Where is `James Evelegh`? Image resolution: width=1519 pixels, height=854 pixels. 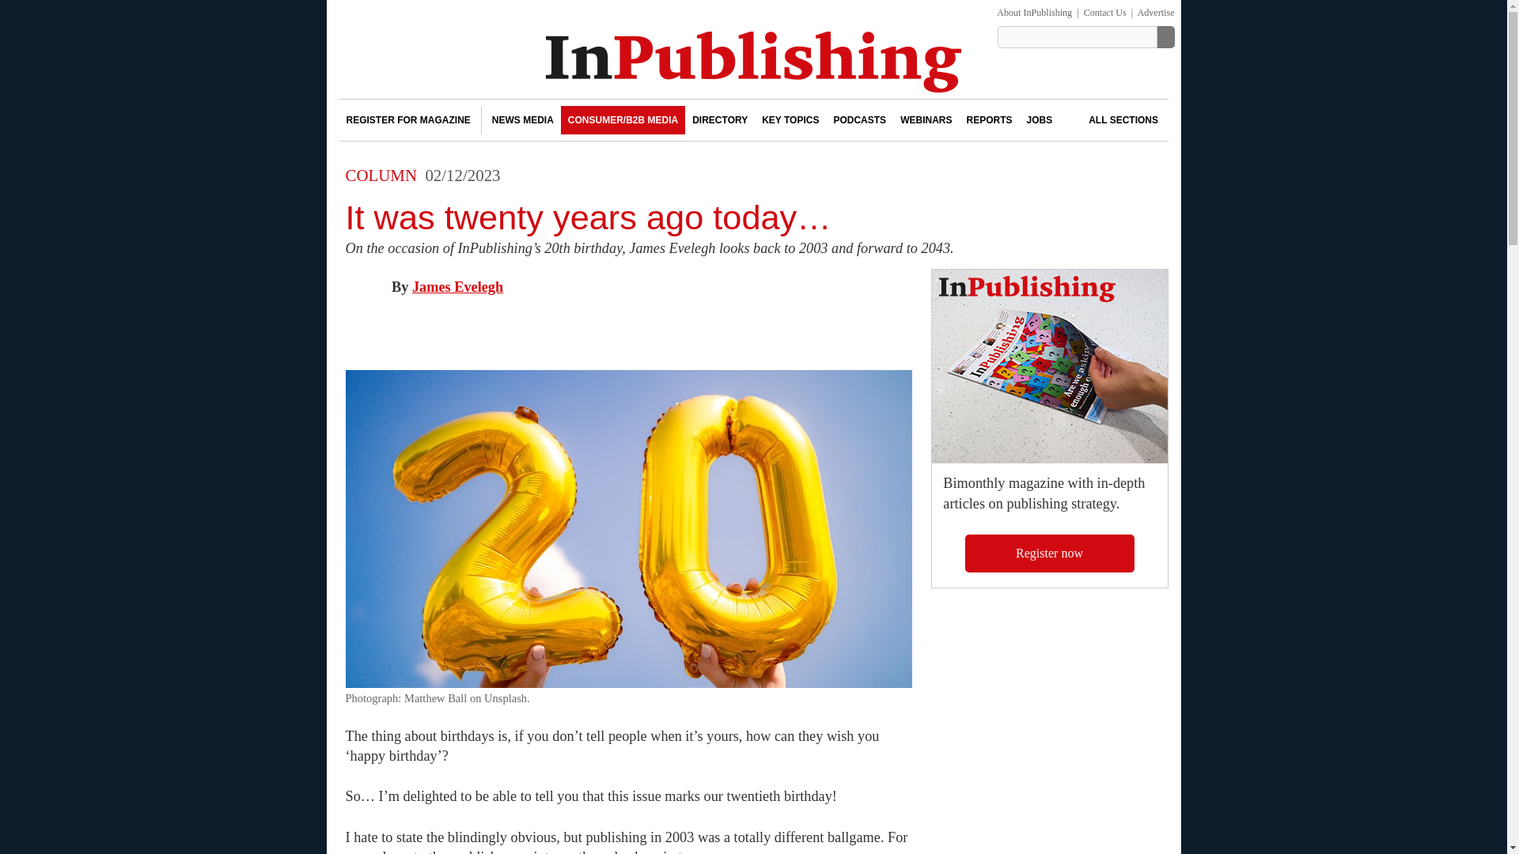 James Evelegh is located at coordinates (457, 286).